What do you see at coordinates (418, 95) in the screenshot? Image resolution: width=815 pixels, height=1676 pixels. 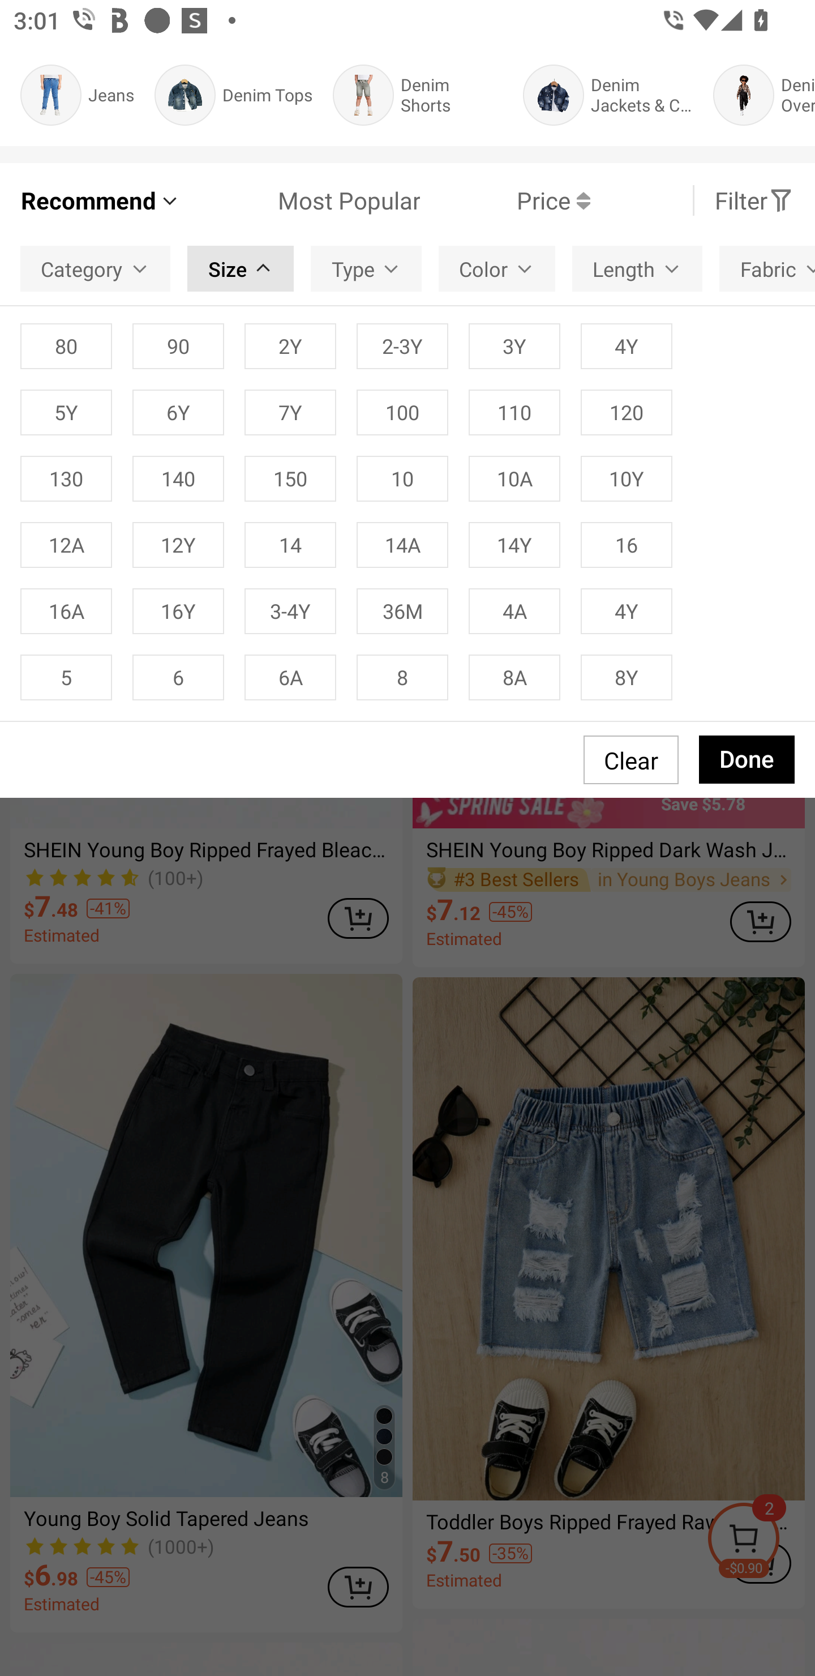 I see `Denim Shorts` at bounding box center [418, 95].